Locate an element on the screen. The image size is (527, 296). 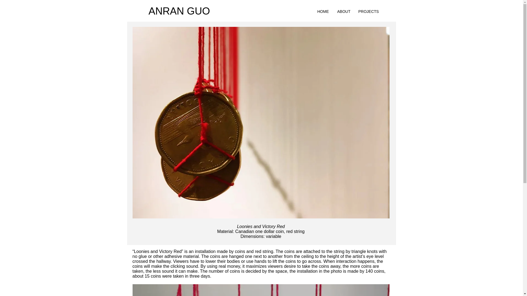
HOME is located at coordinates (323, 12).